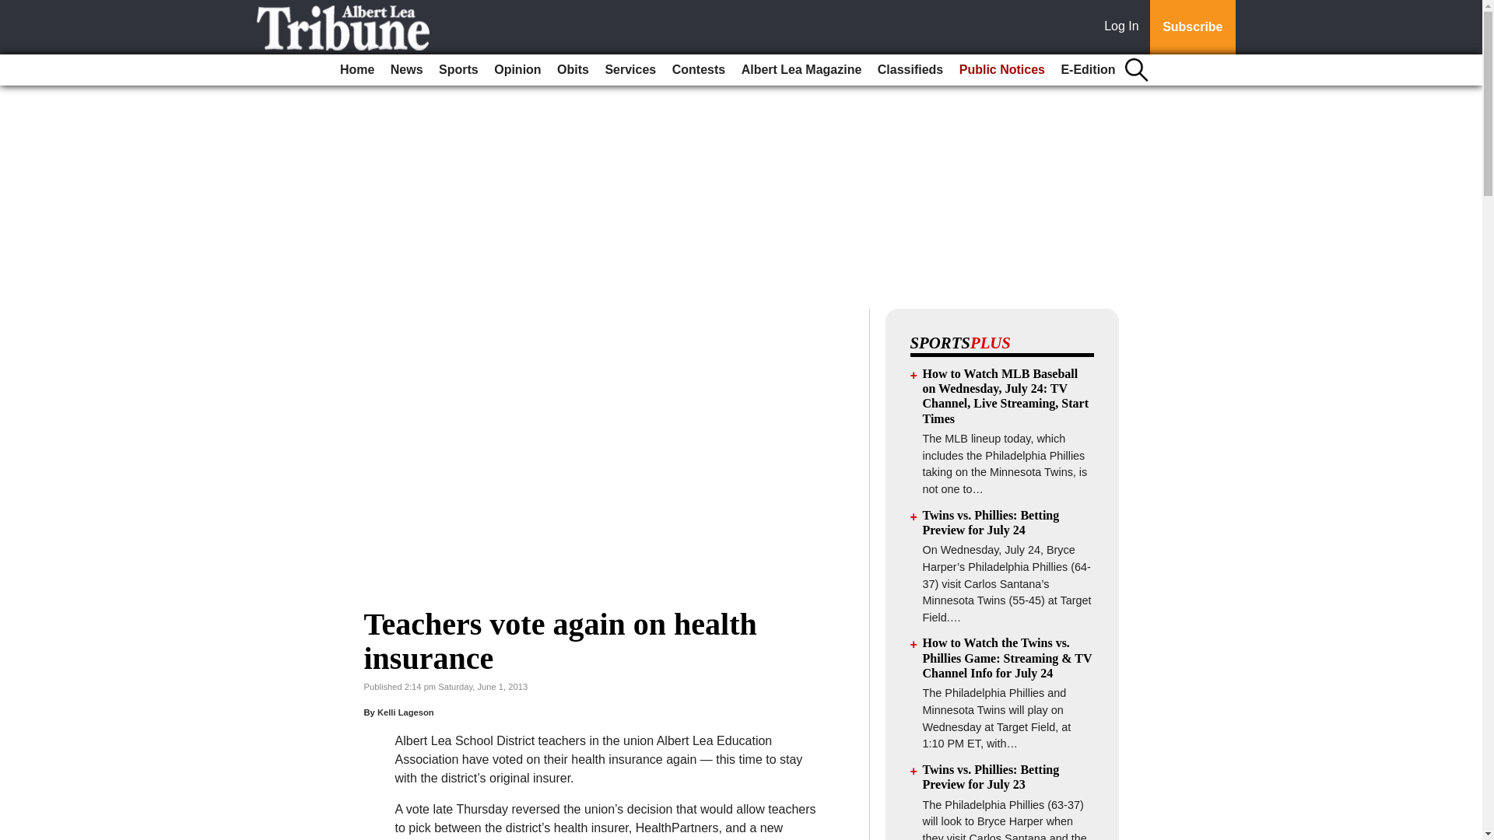  What do you see at coordinates (1192, 27) in the screenshot?
I see `Subscribe` at bounding box center [1192, 27].